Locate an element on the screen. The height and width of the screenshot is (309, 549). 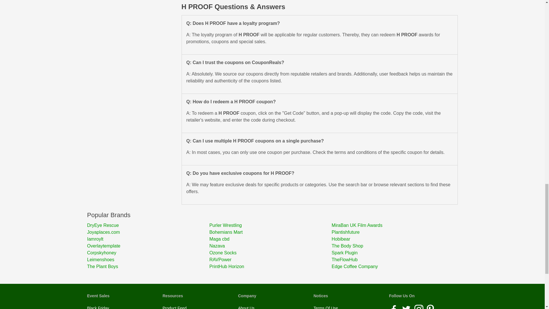
Bohemians Mart is located at coordinates (270, 232).